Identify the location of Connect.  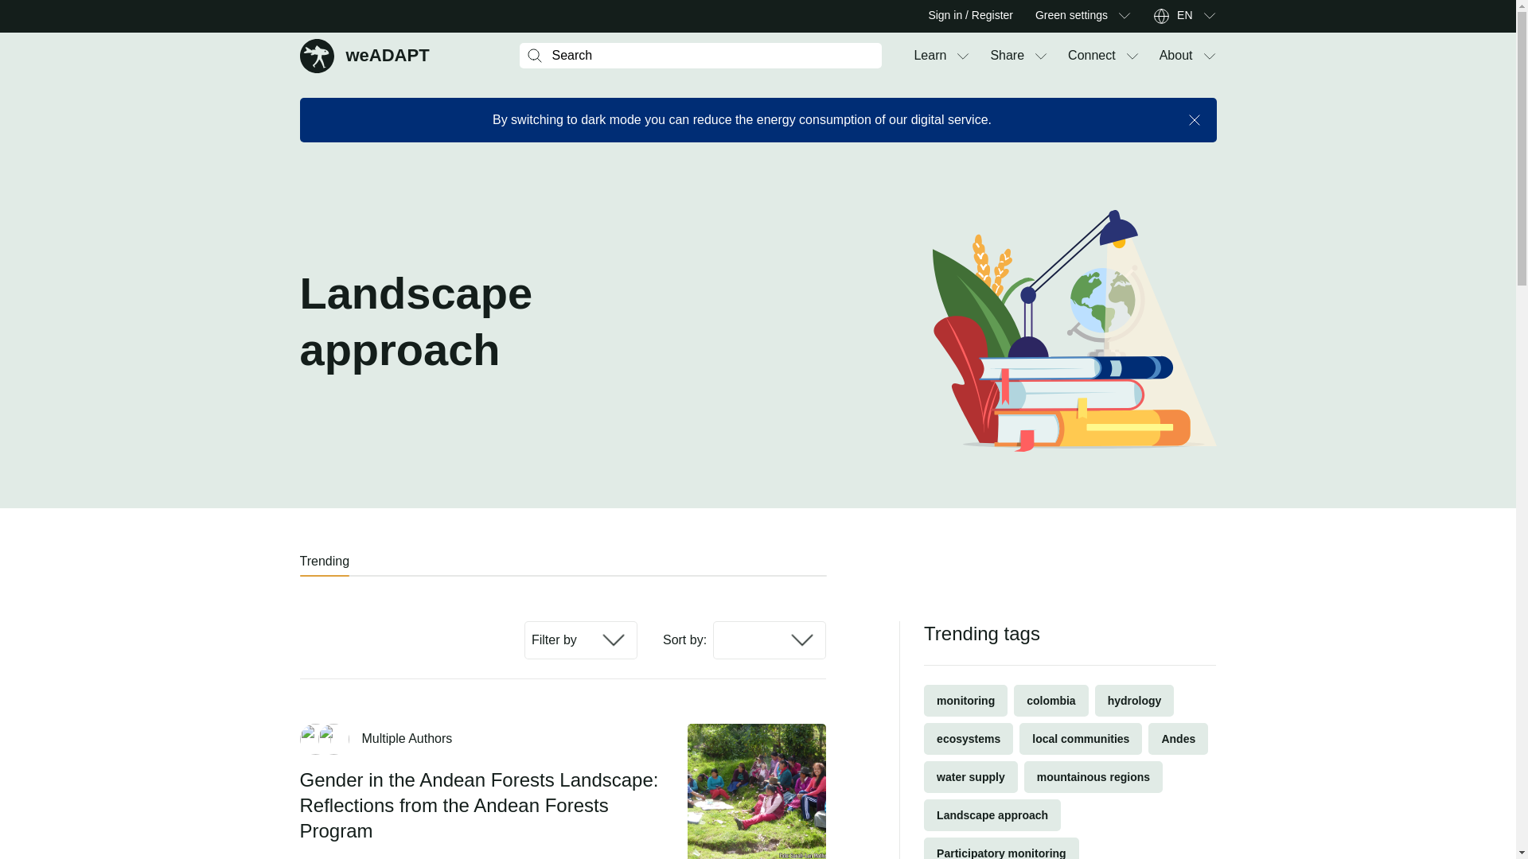
(930, 56).